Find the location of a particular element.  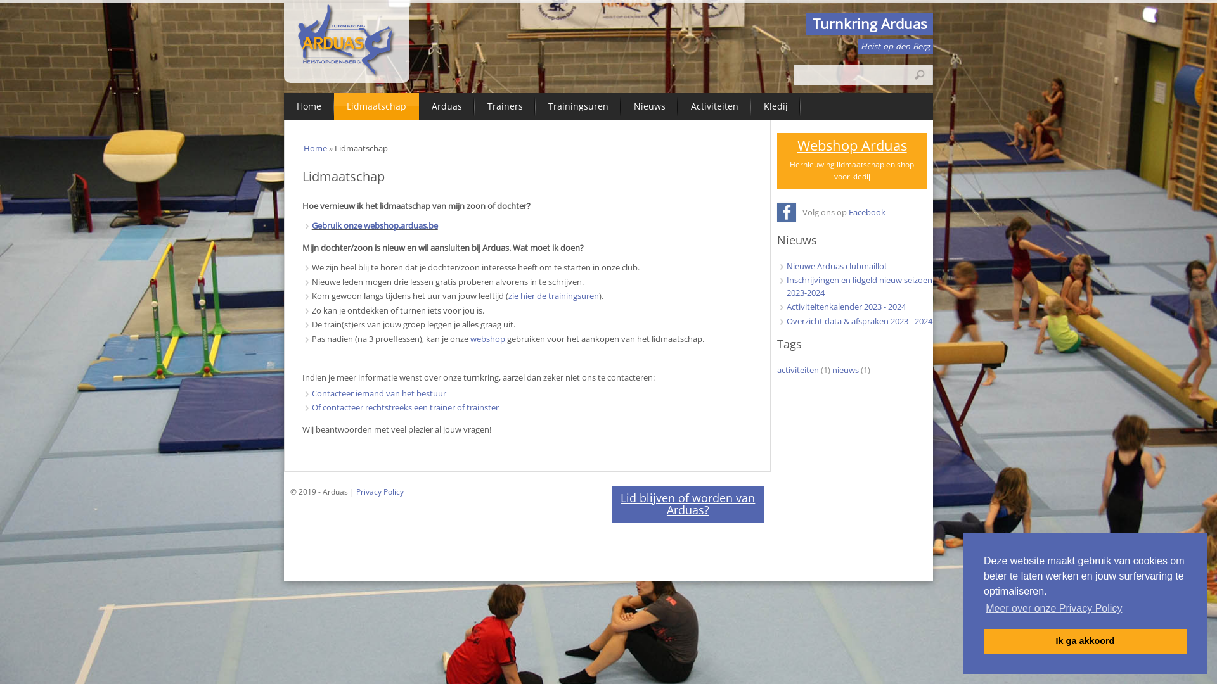

Lid blijven of worden van Arduas? is located at coordinates (688, 504).